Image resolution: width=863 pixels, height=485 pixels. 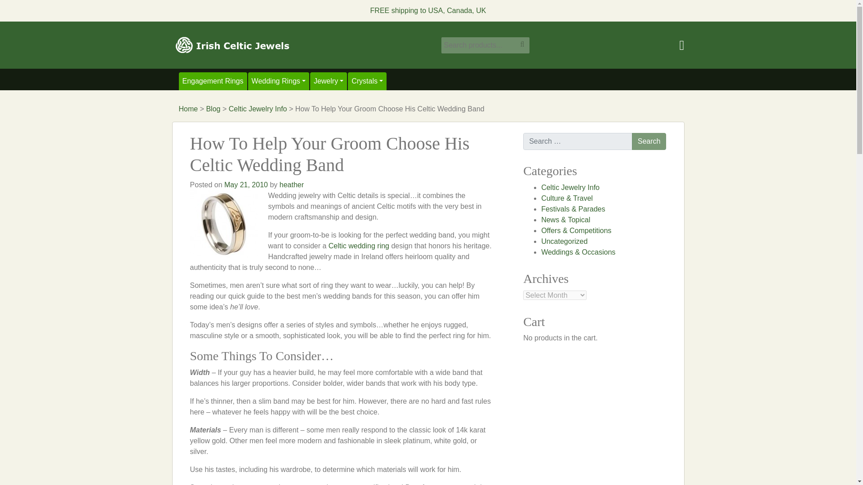 I want to click on heather, so click(x=291, y=185).